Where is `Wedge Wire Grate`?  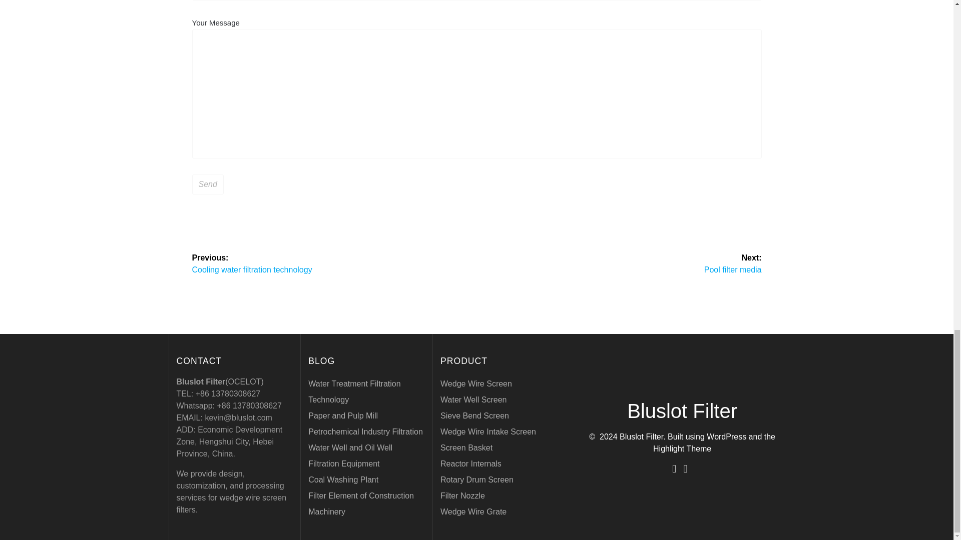 Wedge Wire Grate is located at coordinates (331, 263).